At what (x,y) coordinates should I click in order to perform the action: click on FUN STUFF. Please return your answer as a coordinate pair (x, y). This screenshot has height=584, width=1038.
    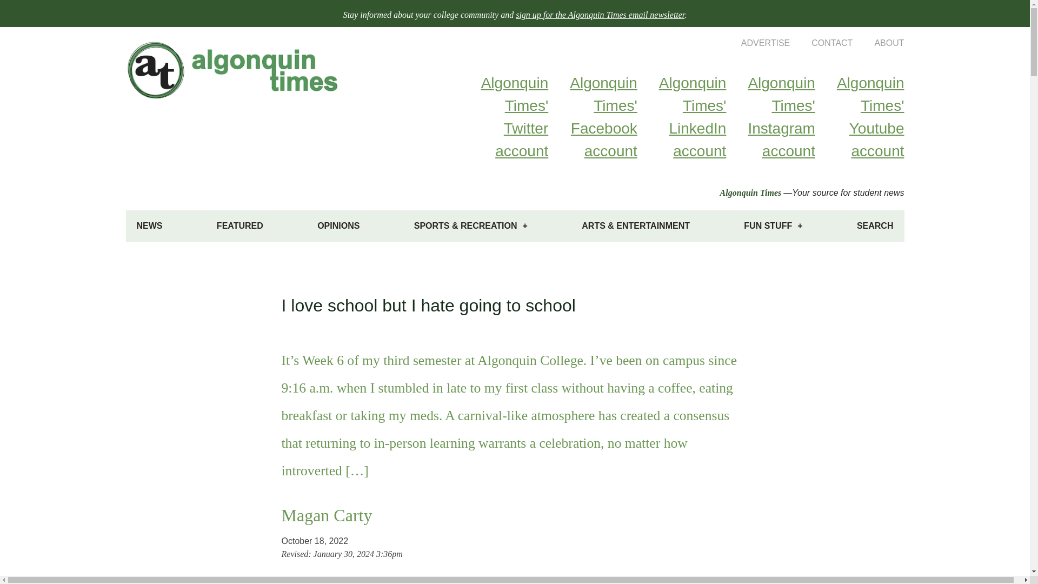
    Looking at the image, I should click on (773, 226).